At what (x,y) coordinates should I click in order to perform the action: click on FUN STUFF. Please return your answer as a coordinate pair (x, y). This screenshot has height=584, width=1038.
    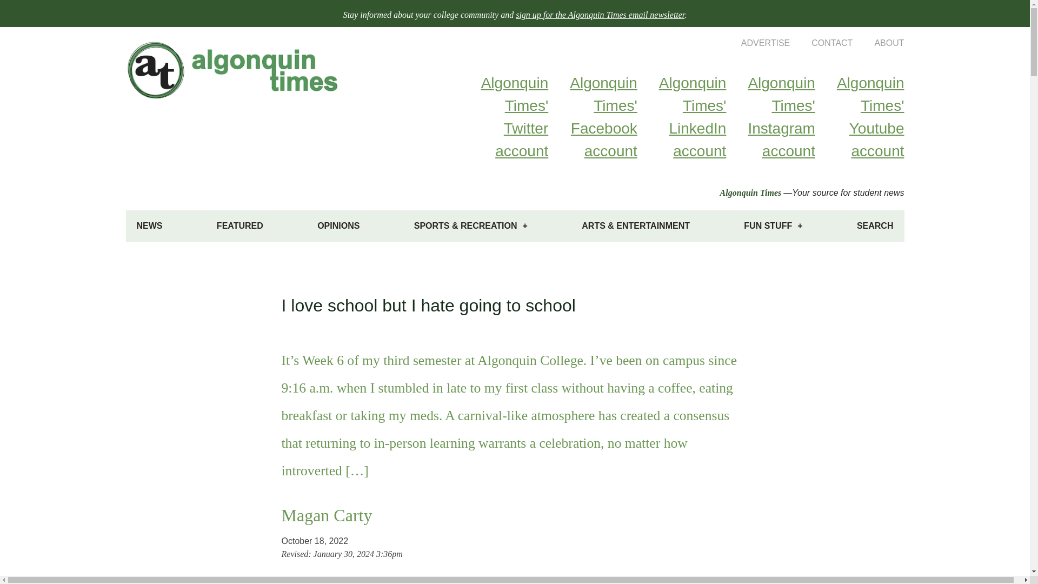
    Looking at the image, I should click on (773, 226).